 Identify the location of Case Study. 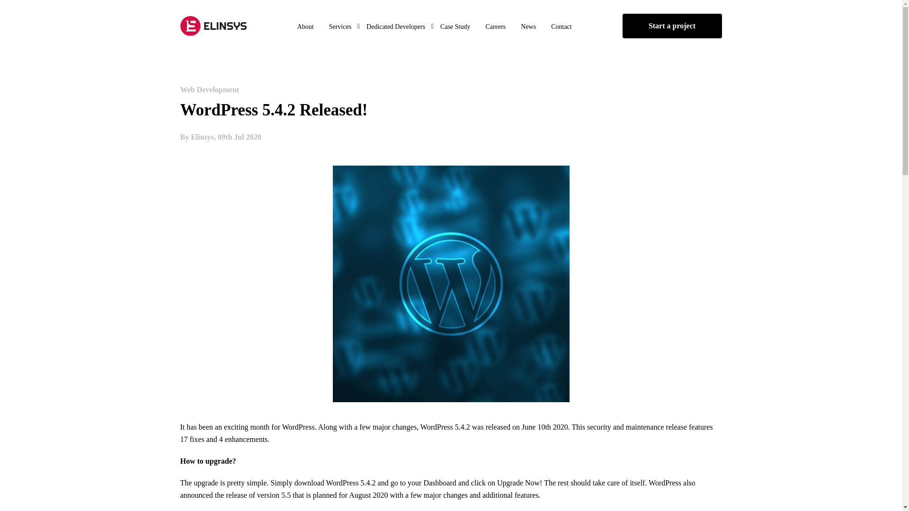
(455, 27).